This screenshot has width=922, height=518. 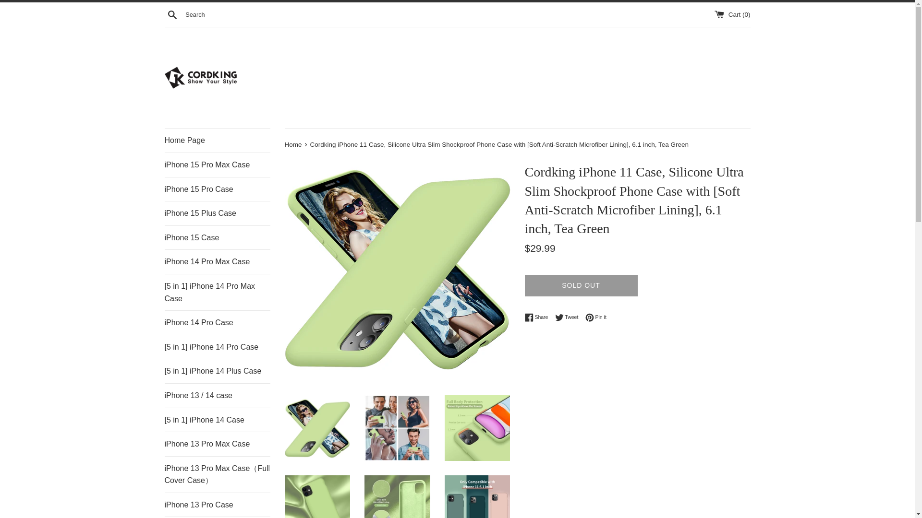 What do you see at coordinates (293, 144) in the screenshot?
I see `Back to the frontpage` at bounding box center [293, 144].